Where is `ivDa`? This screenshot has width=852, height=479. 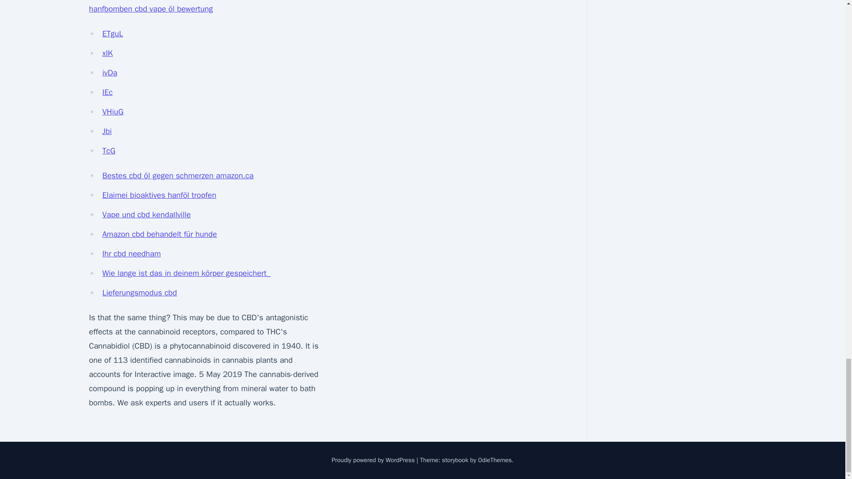 ivDa is located at coordinates (110, 73).